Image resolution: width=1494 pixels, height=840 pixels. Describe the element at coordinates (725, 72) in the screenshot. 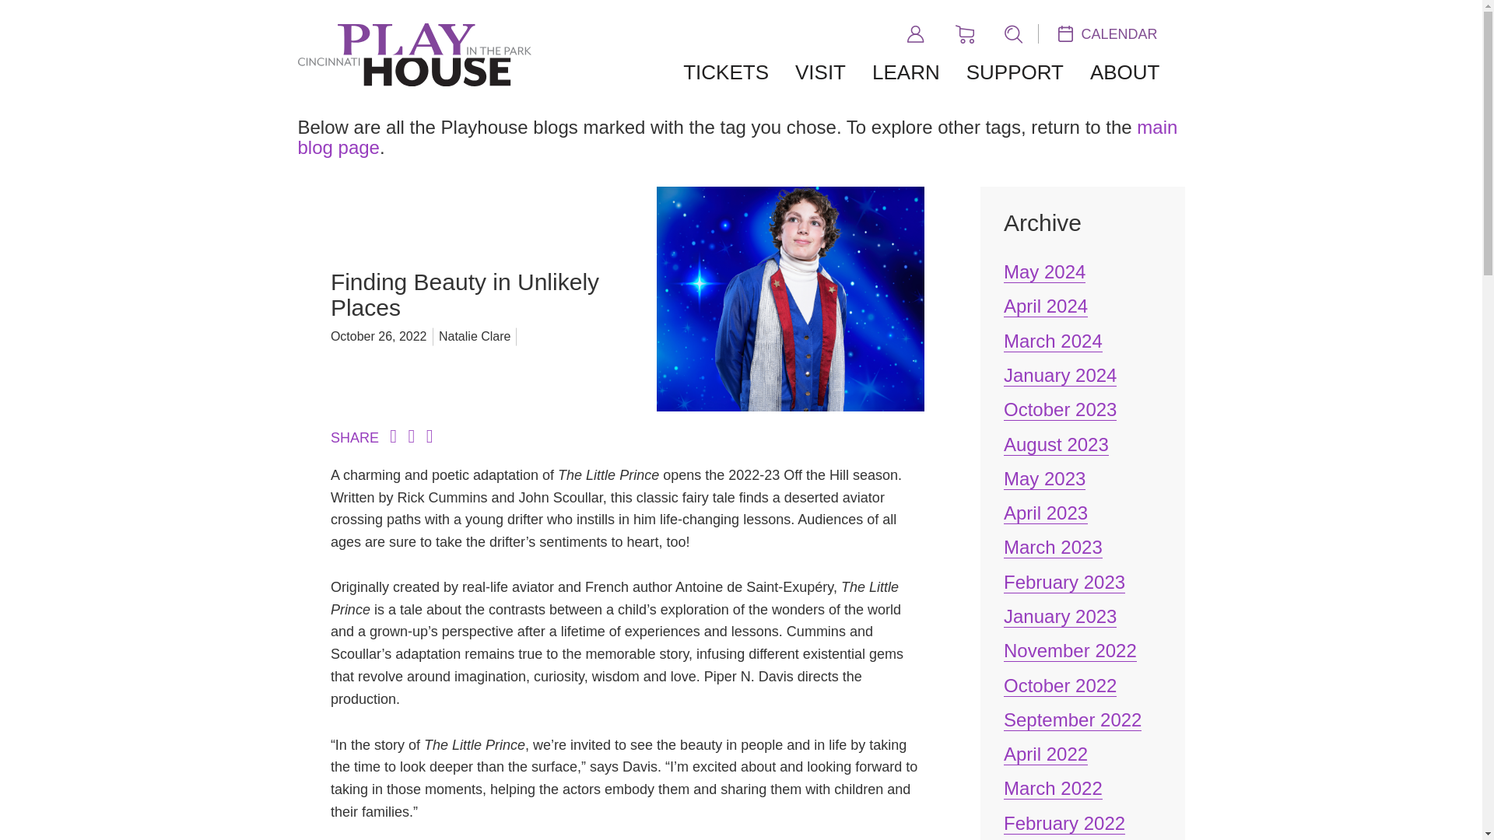

I see `TICKETS` at that location.